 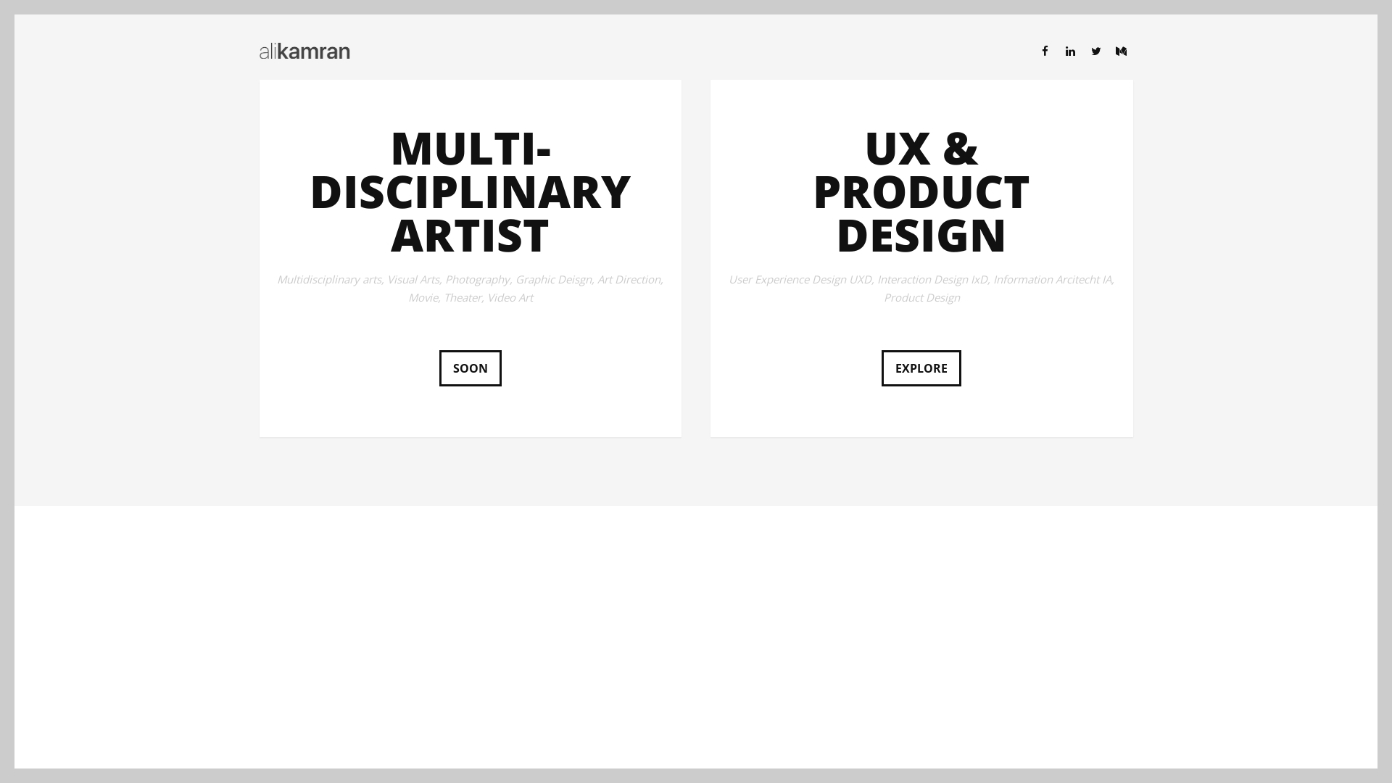 I want to click on Facebook, so click(x=1045, y=51).